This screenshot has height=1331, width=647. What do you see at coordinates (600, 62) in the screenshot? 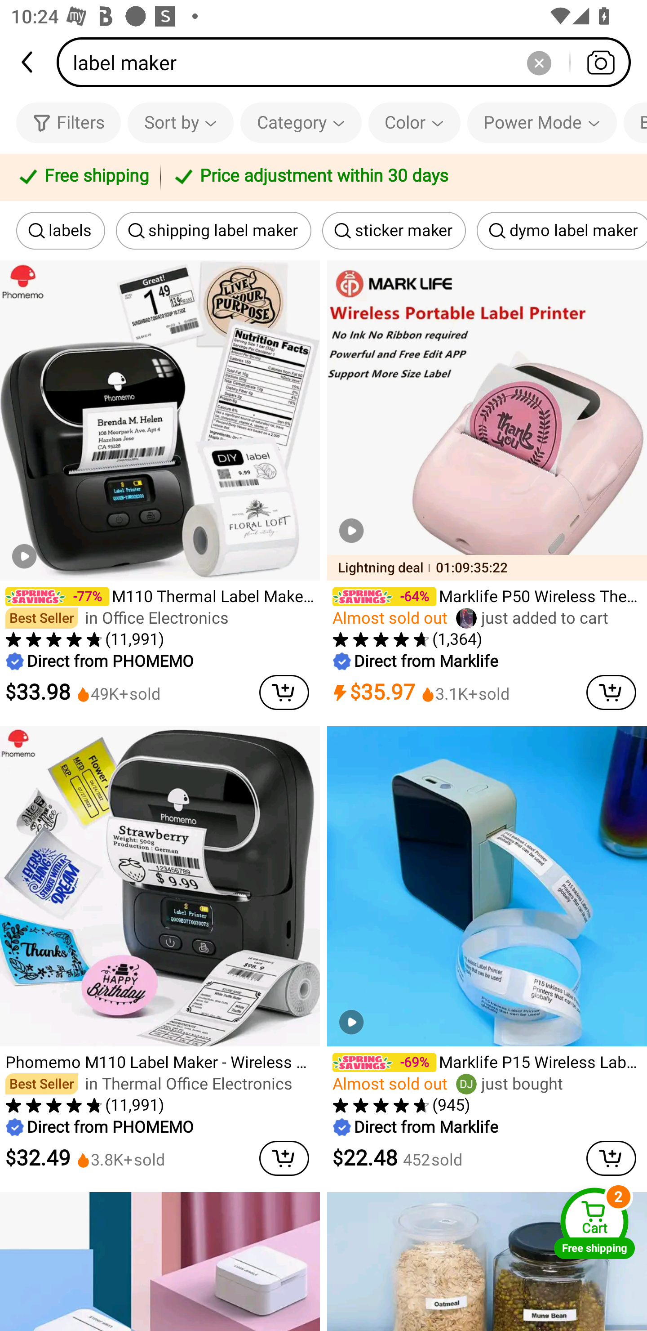
I see `Search by photo` at bounding box center [600, 62].